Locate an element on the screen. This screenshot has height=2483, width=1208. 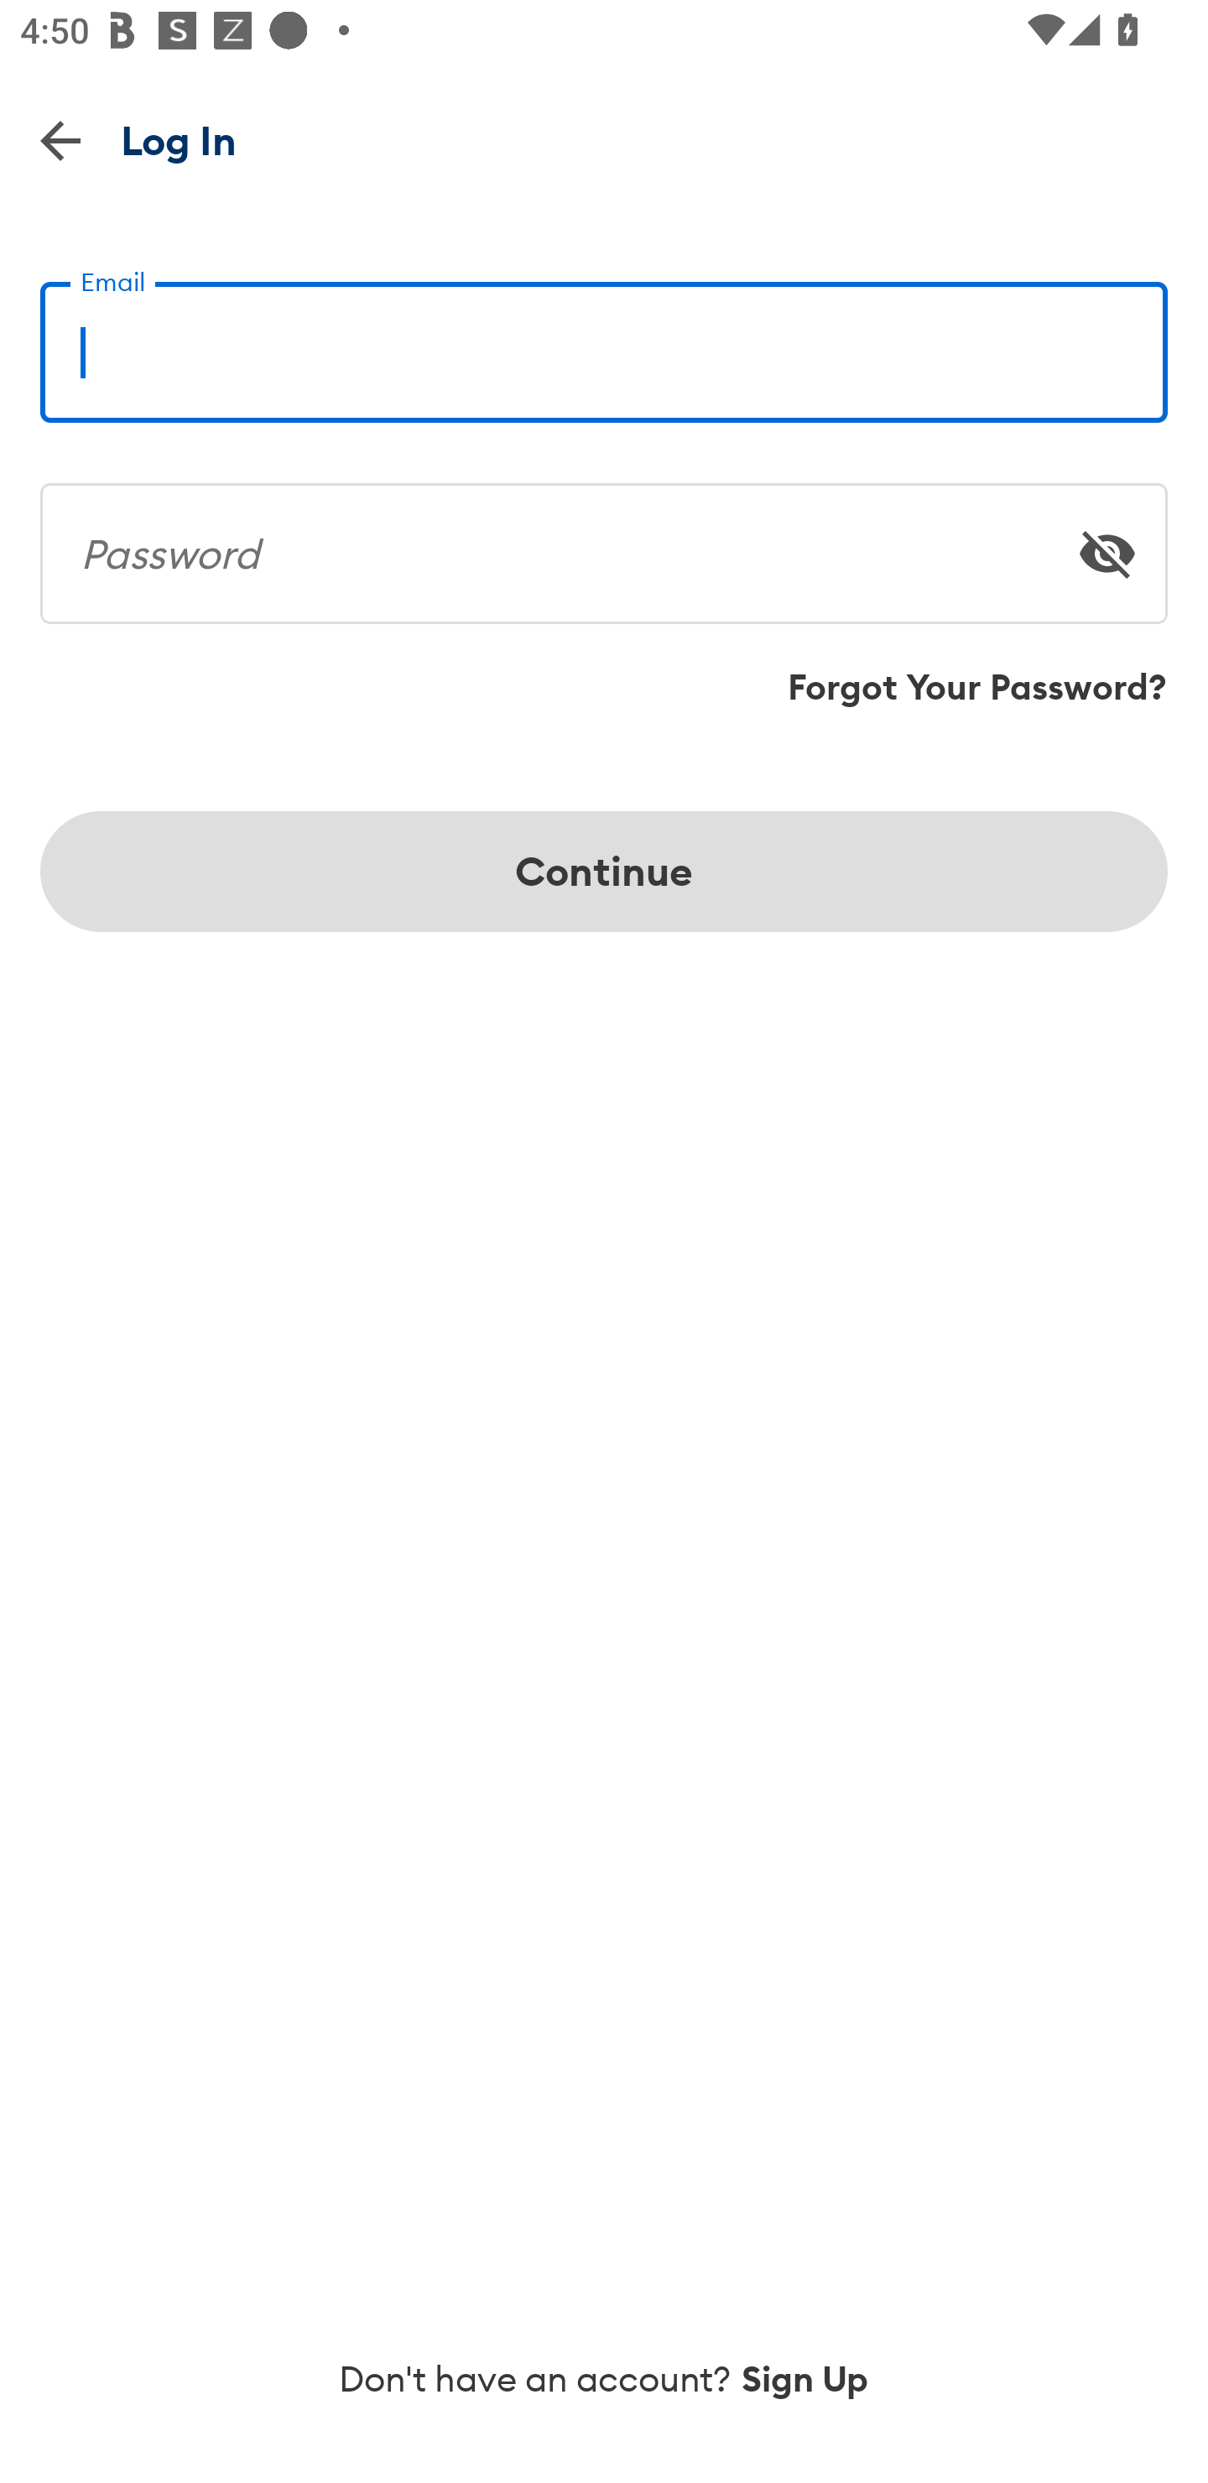
Back is located at coordinates (60, 139).